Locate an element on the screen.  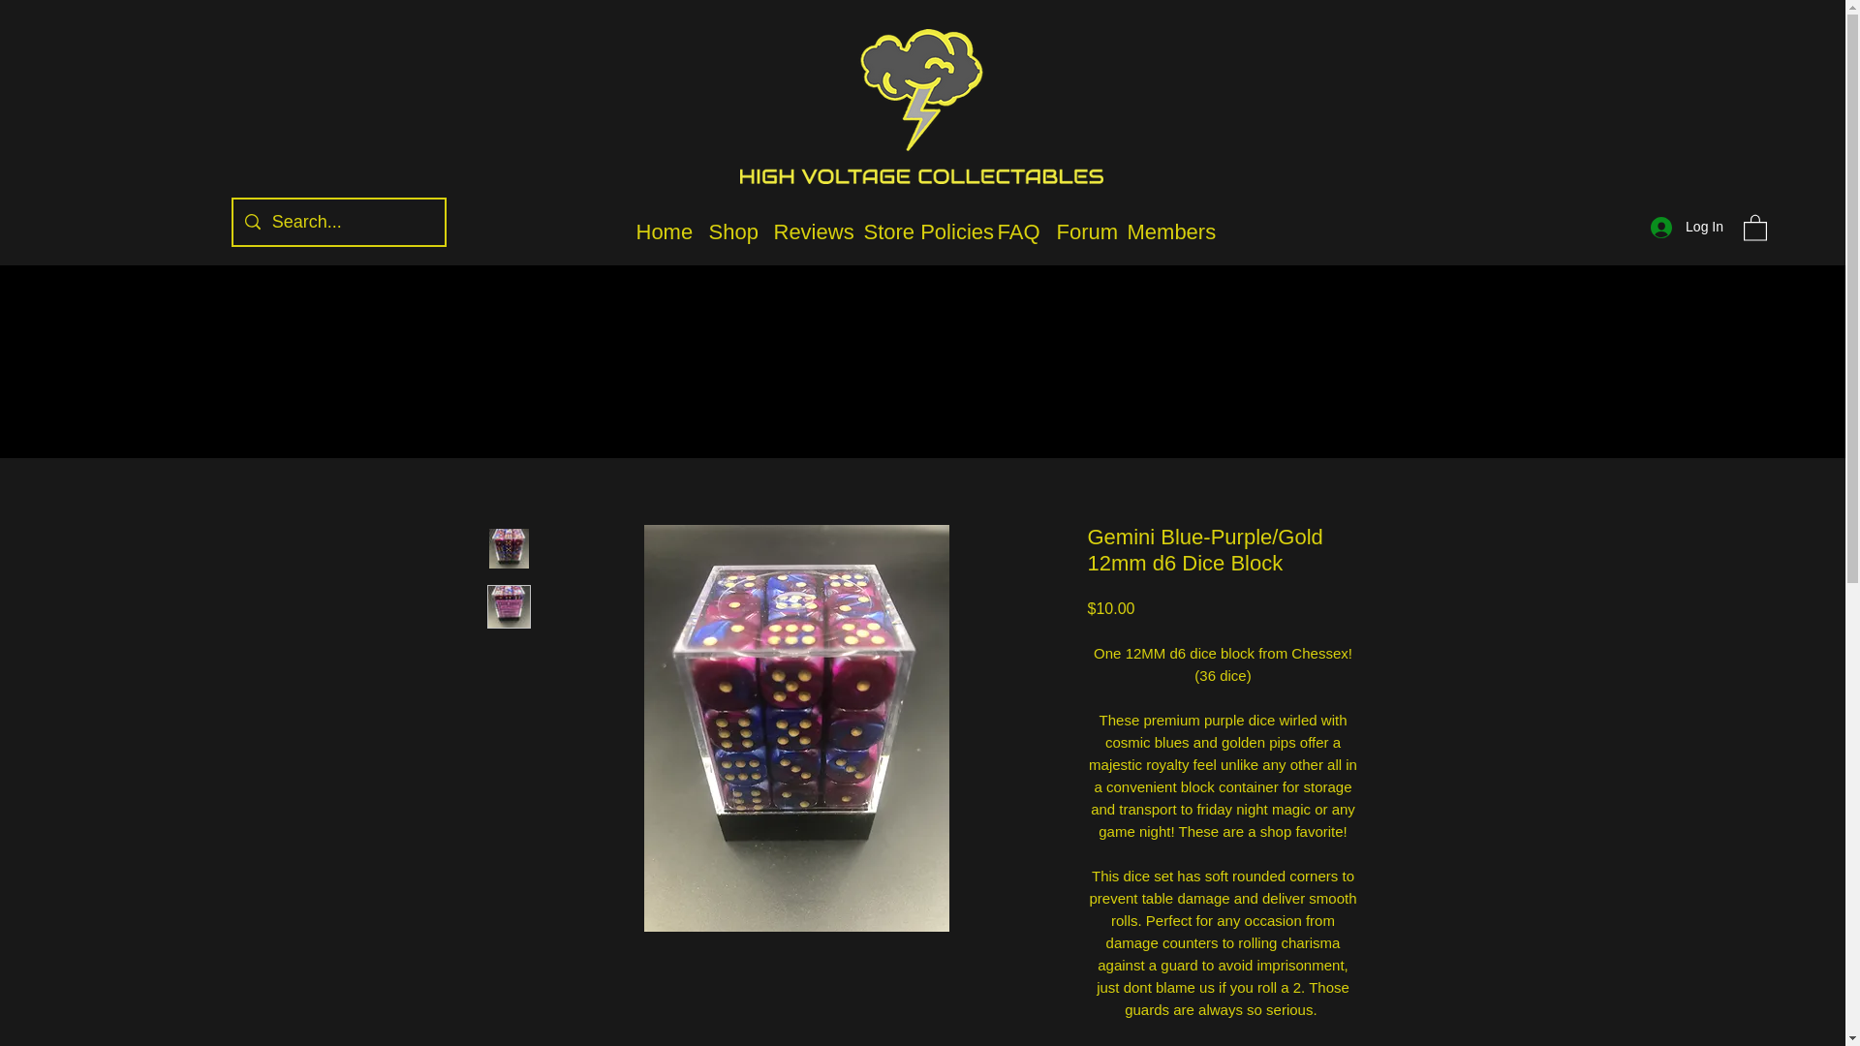
Store Policies is located at coordinates (920, 231).